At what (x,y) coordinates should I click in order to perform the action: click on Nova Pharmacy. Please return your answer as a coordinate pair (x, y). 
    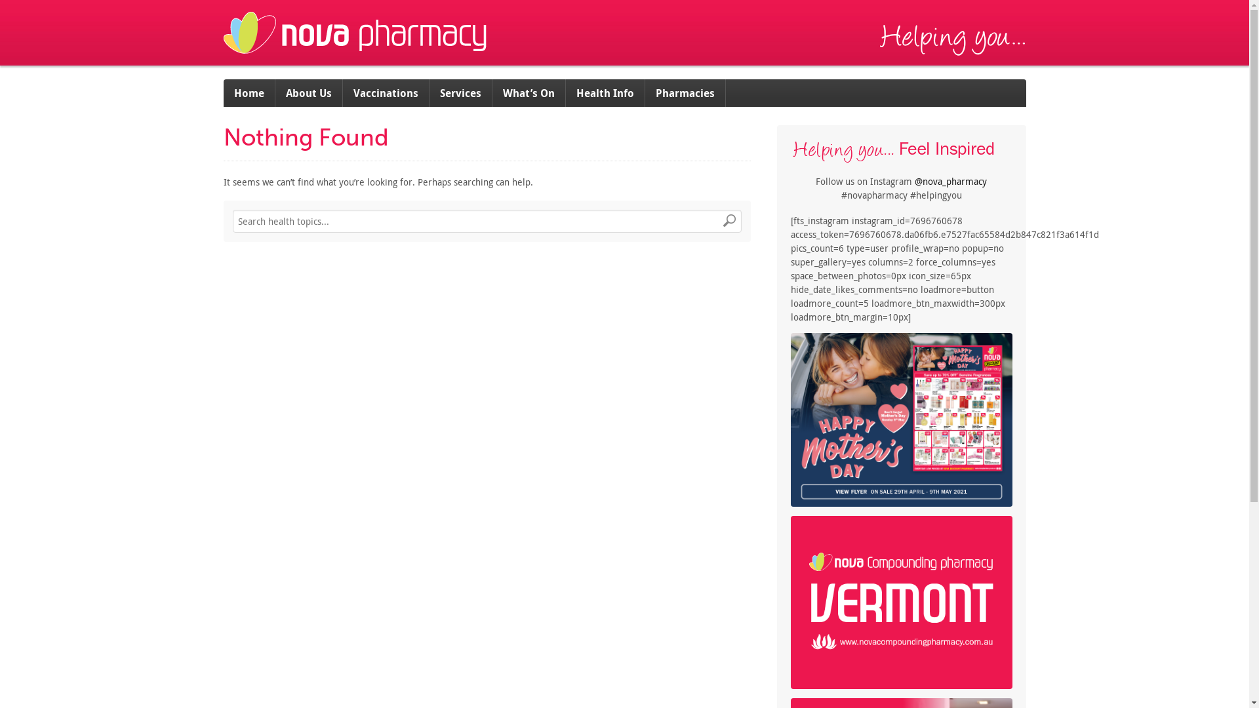
    Looking at the image, I should click on (356, 59).